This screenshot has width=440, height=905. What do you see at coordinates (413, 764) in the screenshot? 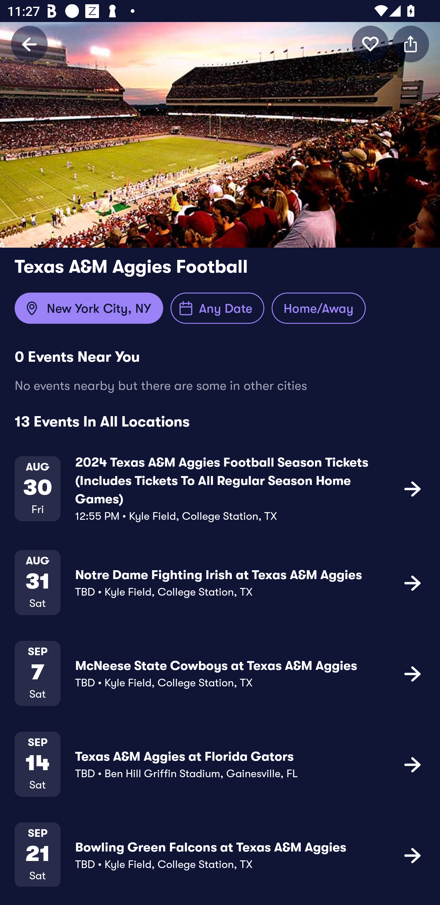
I see `icon button` at bounding box center [413, 764].